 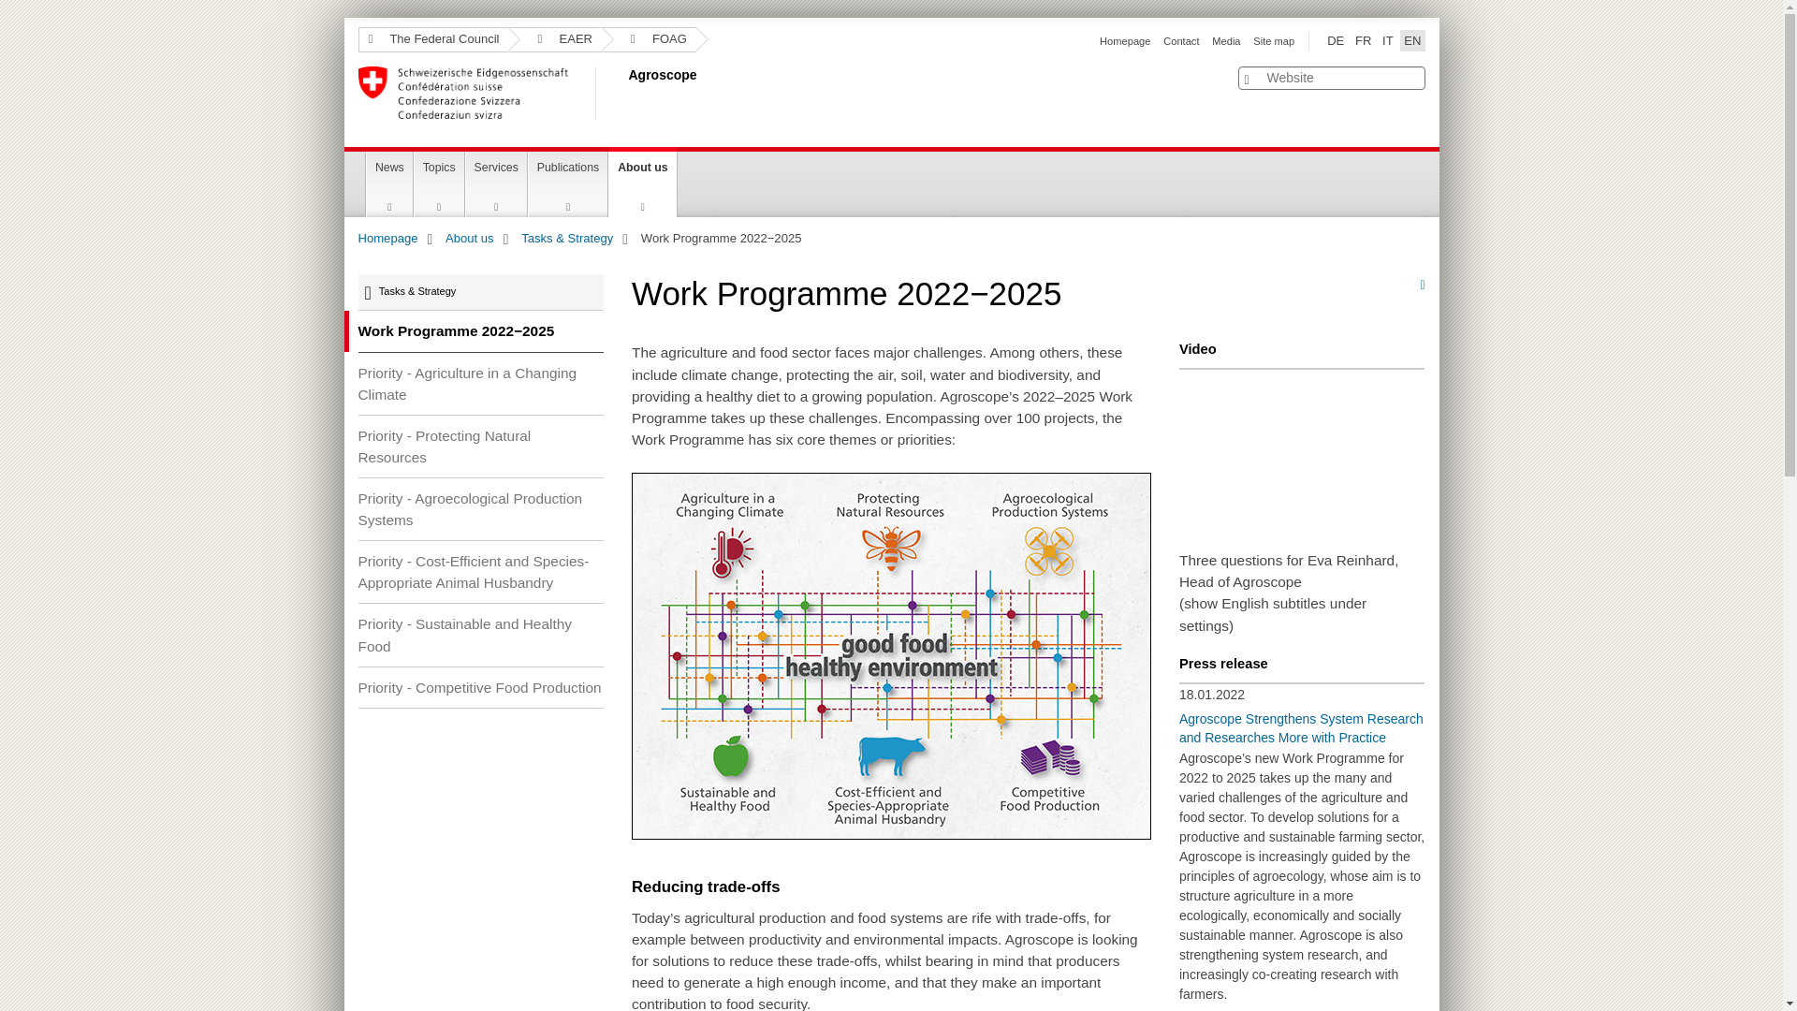 I want to click on FOAG, so click(x=650, y=39).